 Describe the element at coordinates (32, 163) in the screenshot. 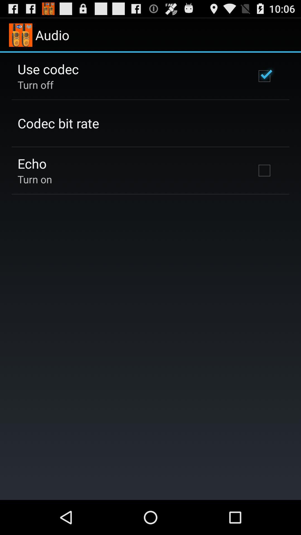

I see `choose echo item` at that location.